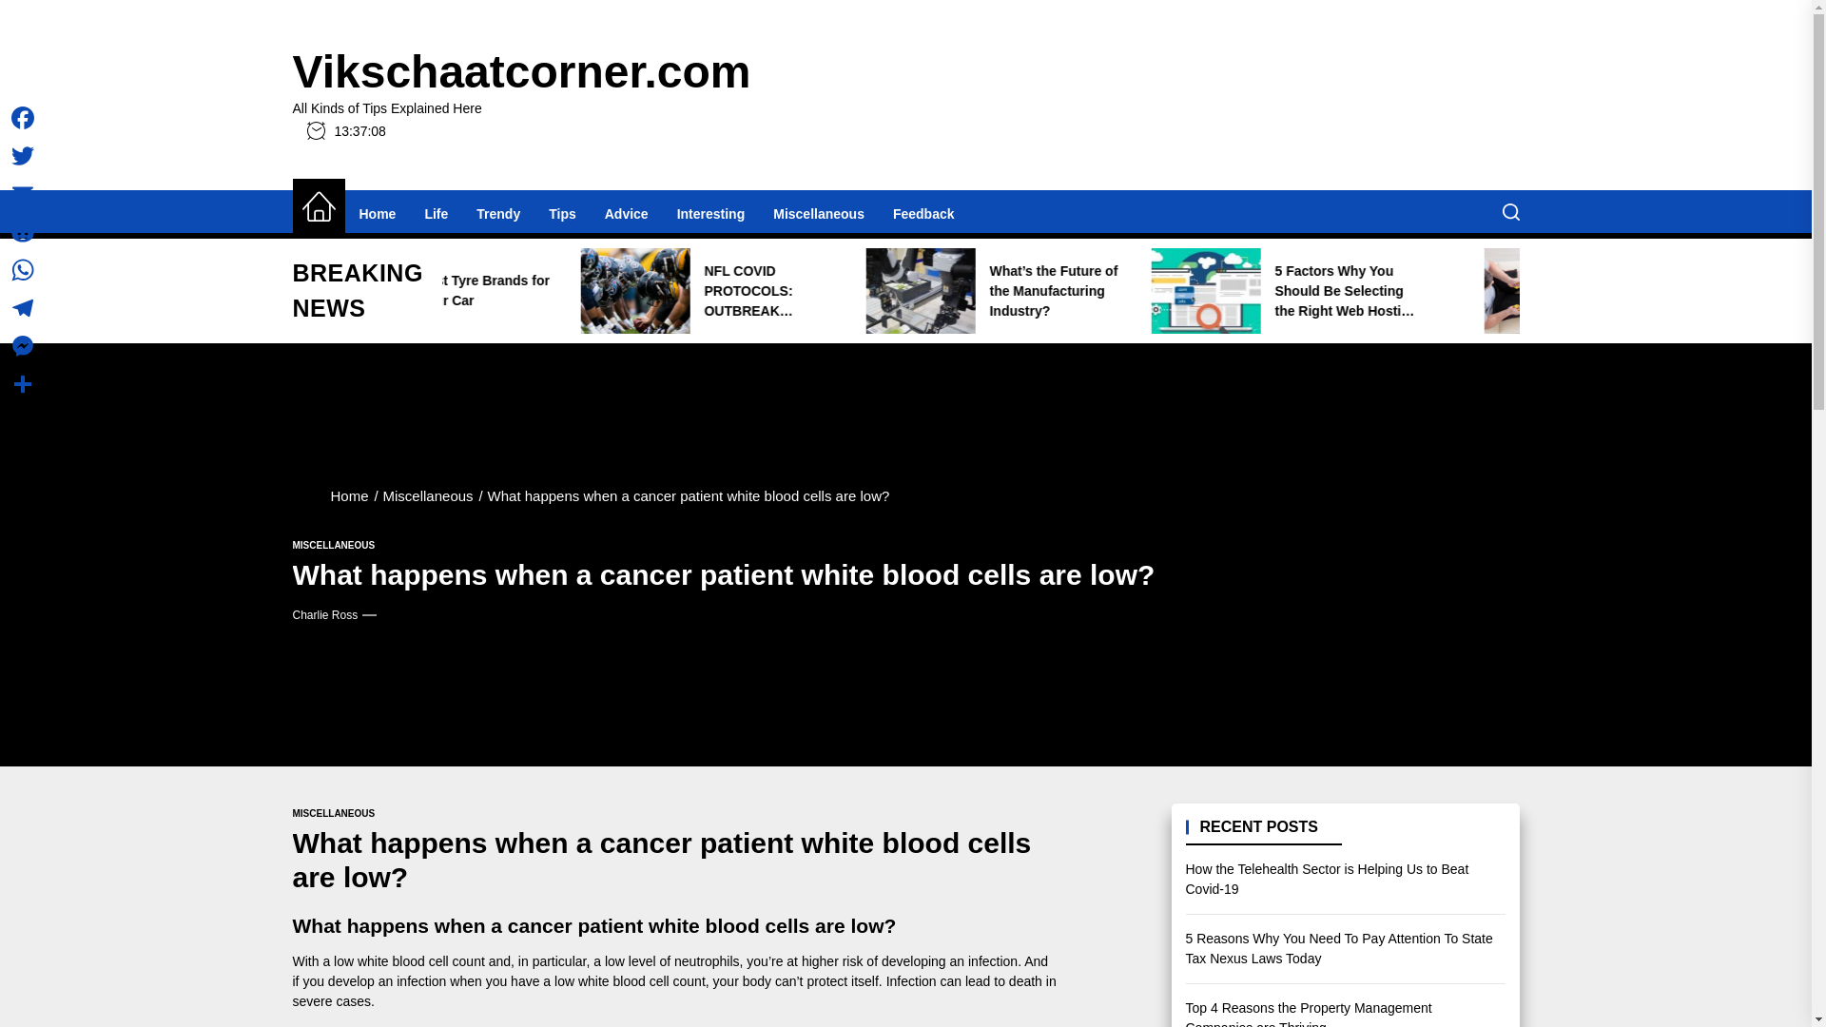 This screenshot has width=1826, height=1027. I want to click on Miscellaneous, so click(818, 213).